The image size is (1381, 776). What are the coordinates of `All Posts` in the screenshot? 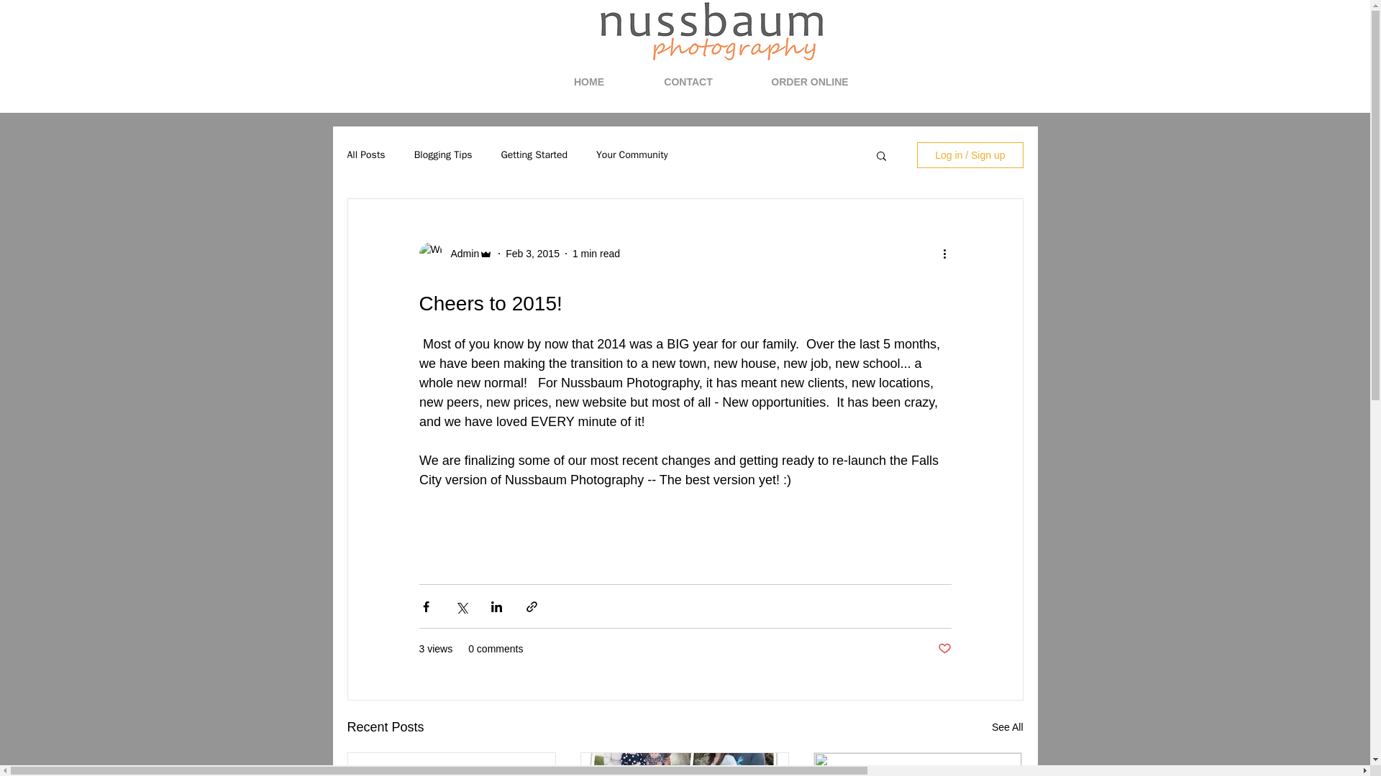 It's located at (365, 155).